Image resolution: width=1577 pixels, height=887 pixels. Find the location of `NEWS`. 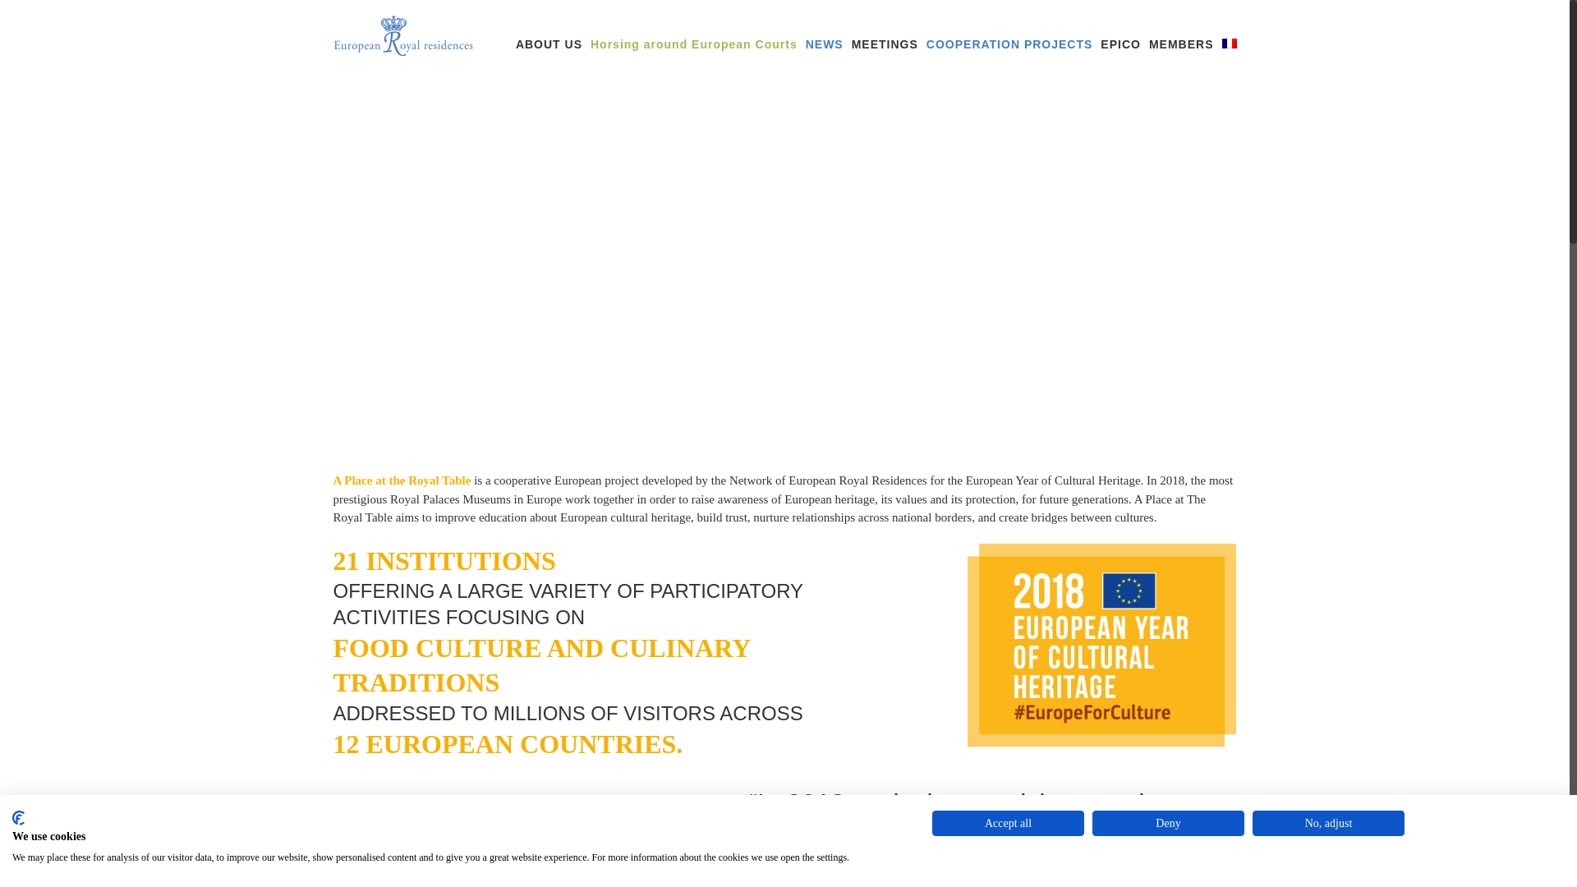

NEWS is located at coordinates (825, 34).